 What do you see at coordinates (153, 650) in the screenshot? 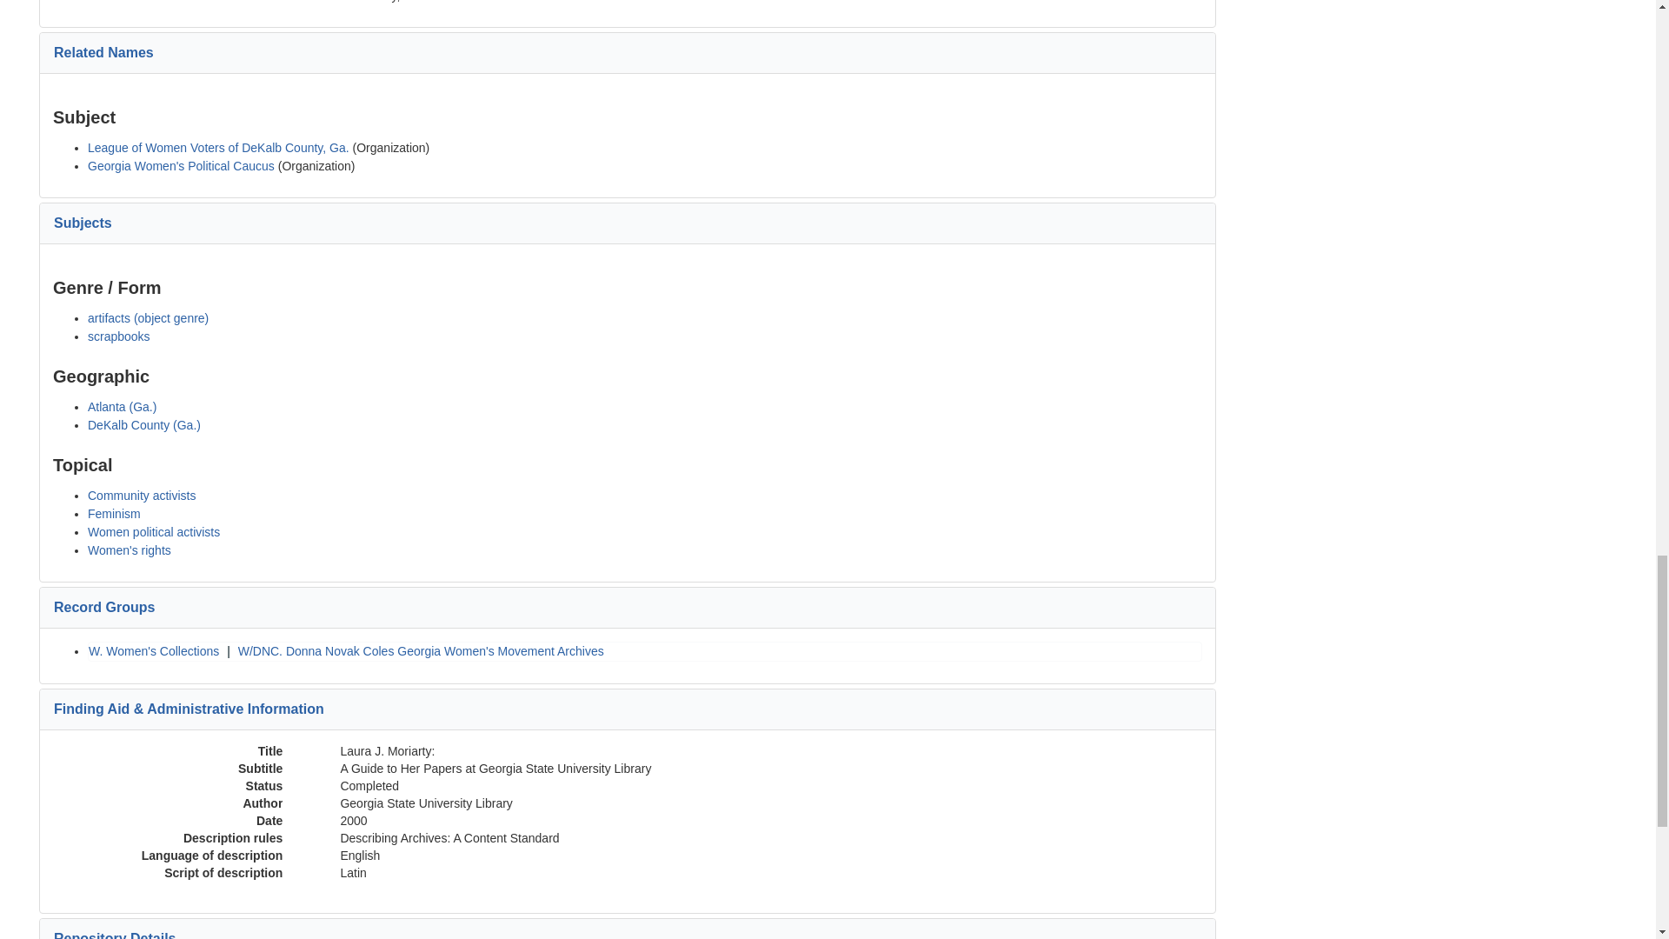
I see `W. Women's Collections` at bounding box center [153, 650].